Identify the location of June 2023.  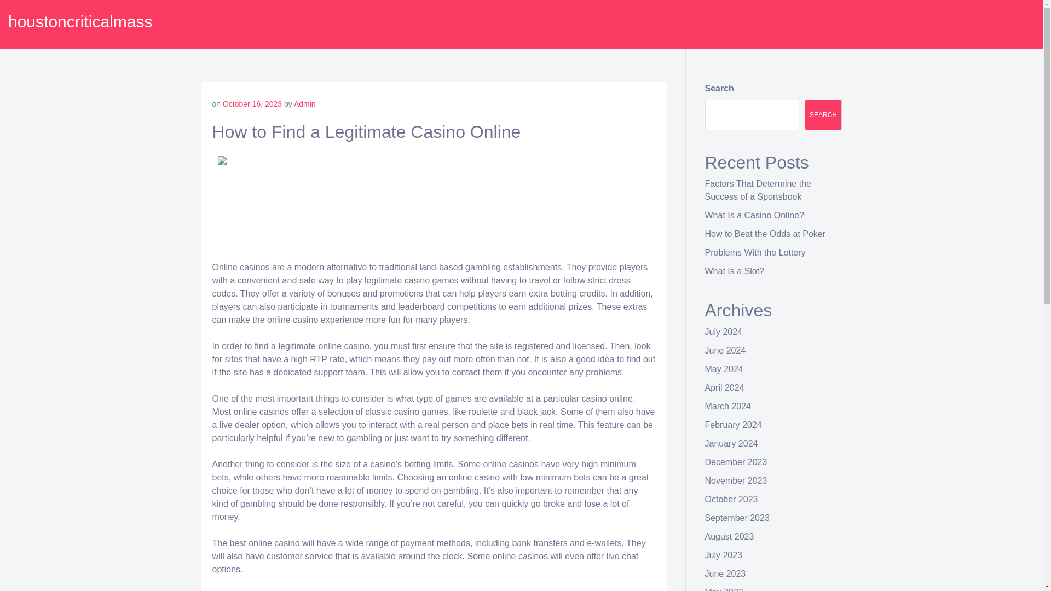
(726, 573).